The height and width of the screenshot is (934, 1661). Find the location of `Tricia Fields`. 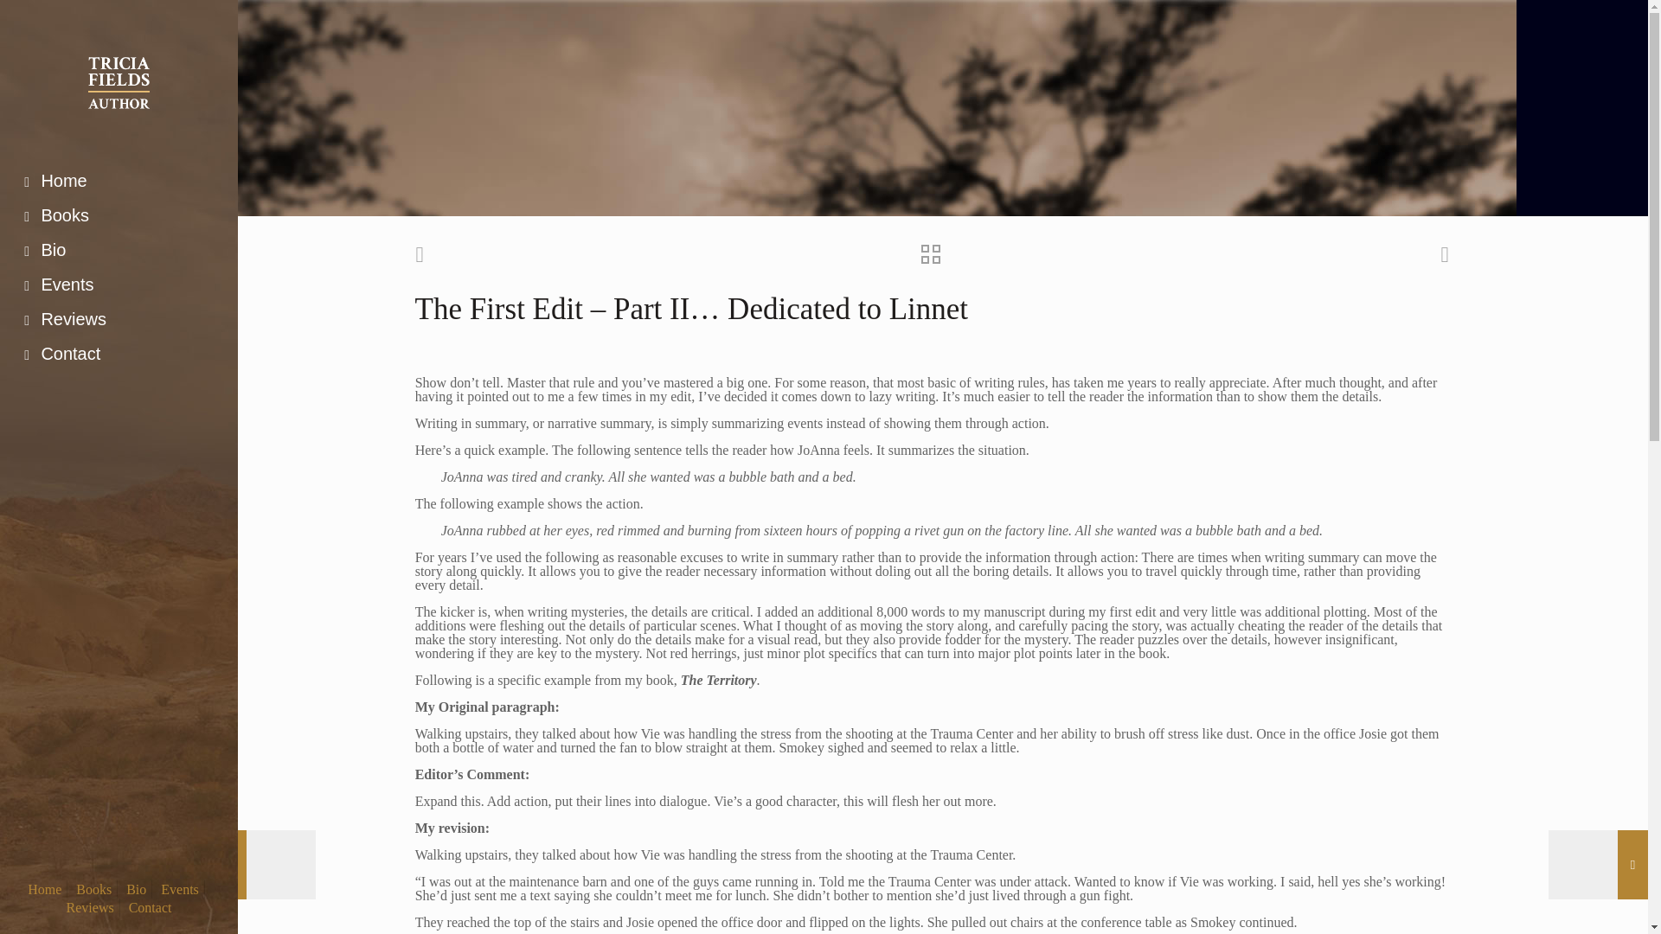

Tricia Fields is located at coordinates (119, 81).